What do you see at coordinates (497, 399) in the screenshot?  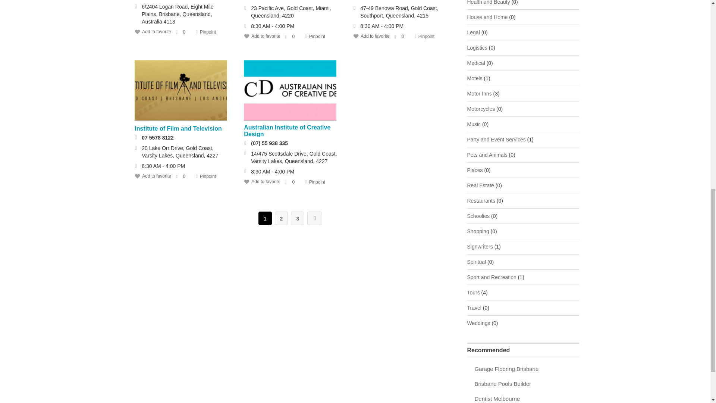 I see `Dentist Melbourne` at bounding box center [497, 399].